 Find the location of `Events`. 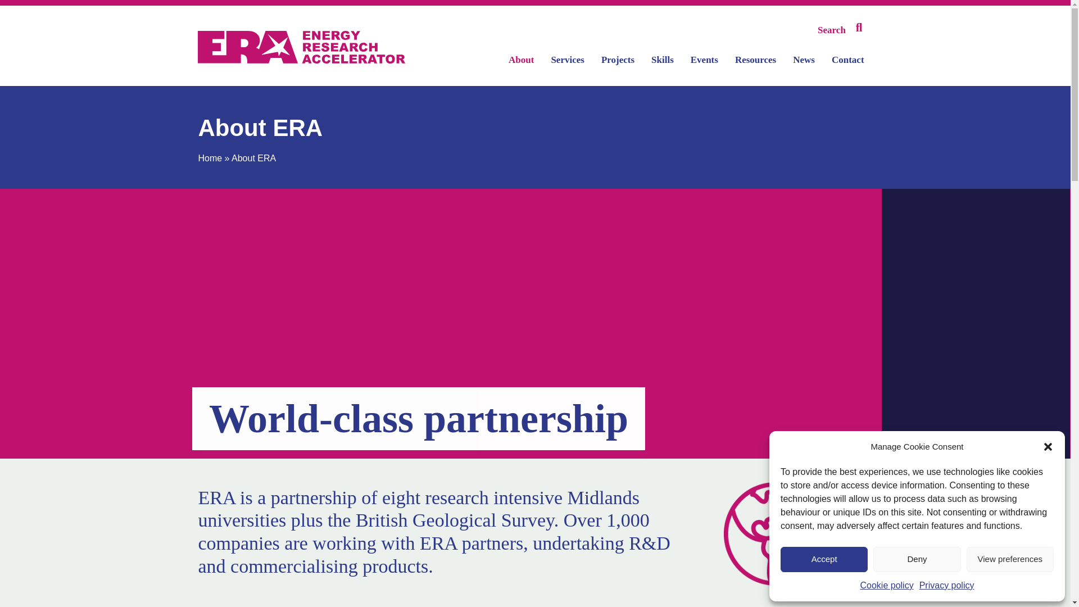

Events is located at coordinates (705, 58).